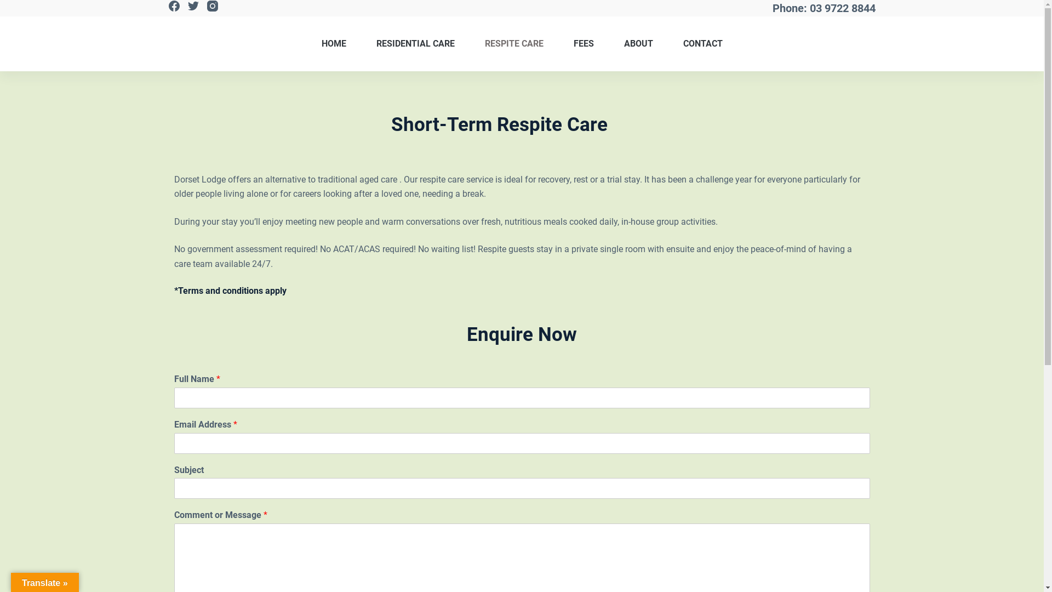 The image size is (1052, 592). Describe the element at coordinates (415, 44) in the screenshot. I see `RESIDENTIAL CARE` at that location.